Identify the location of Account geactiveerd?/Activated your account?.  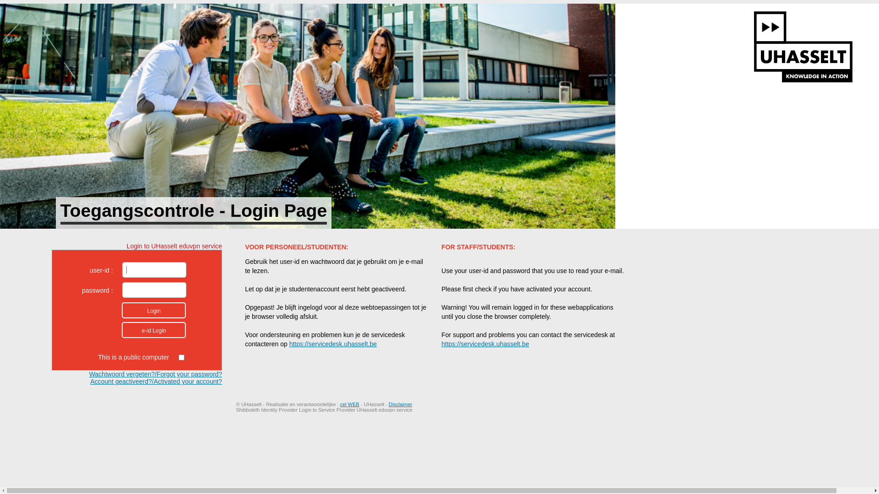
(156, 381).